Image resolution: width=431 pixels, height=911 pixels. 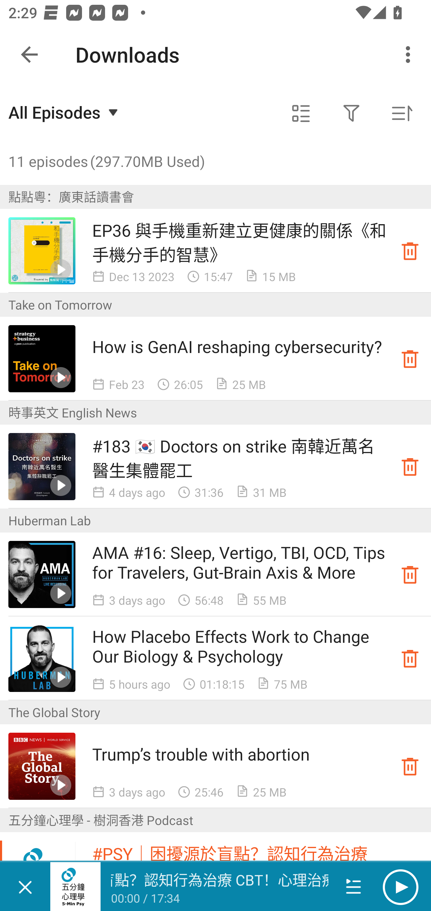 What do you see at coordinates (410, 766) in the screenshot?
I see `Downloaded` at bounding box center [410, 766].